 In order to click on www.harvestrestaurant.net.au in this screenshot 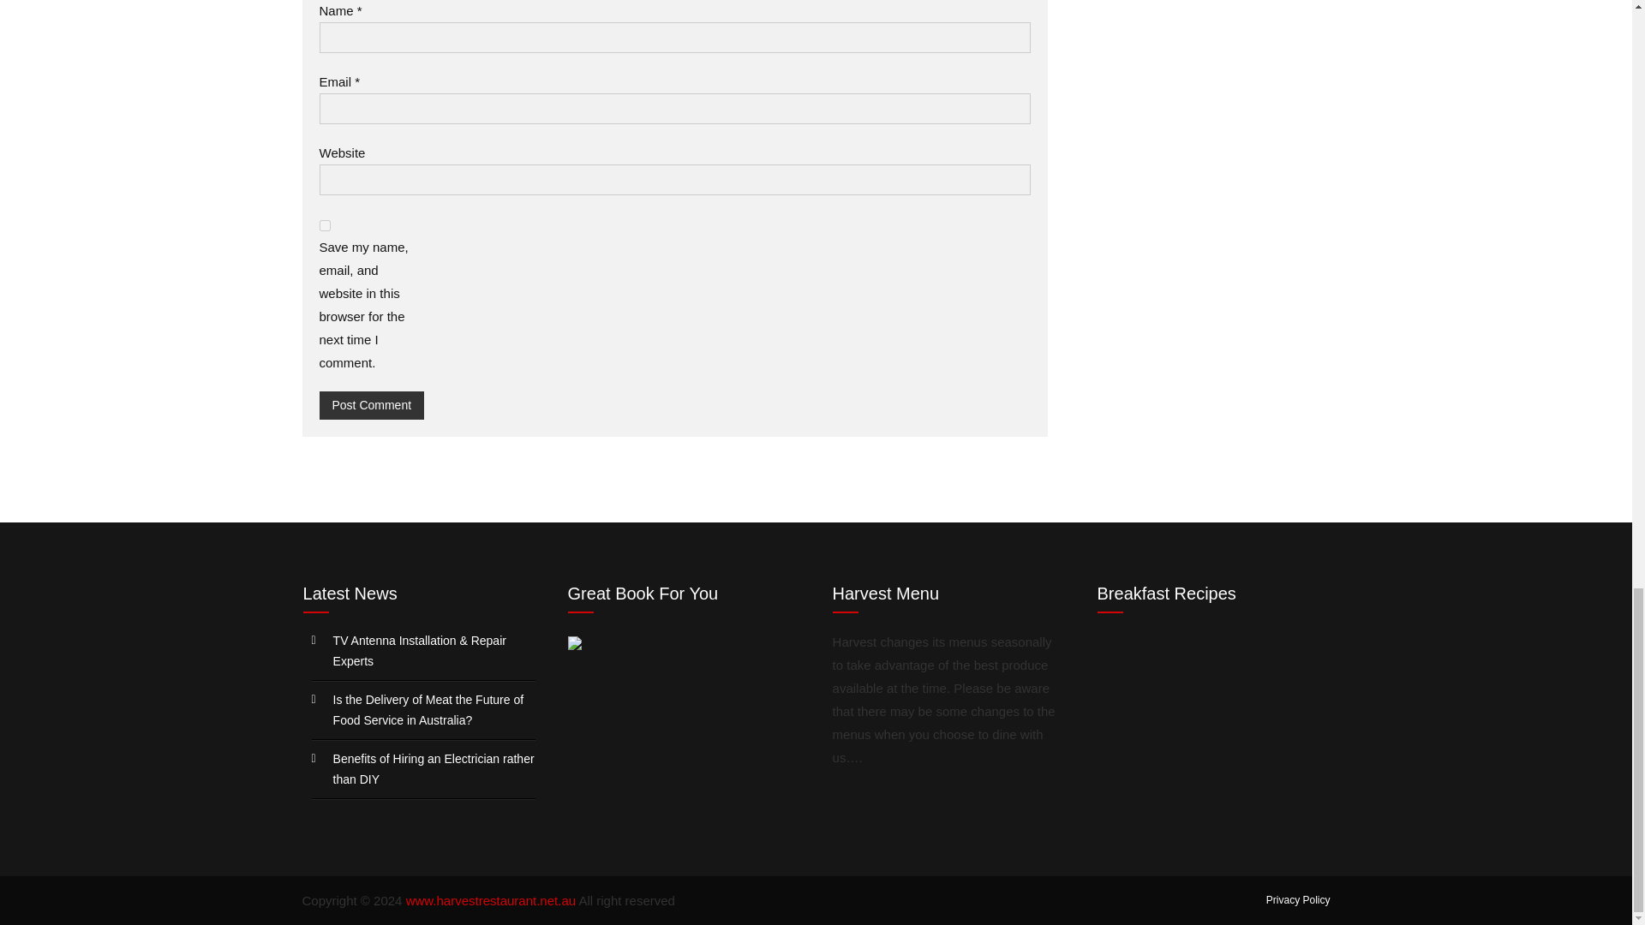, I will do `click(491, 900)`.